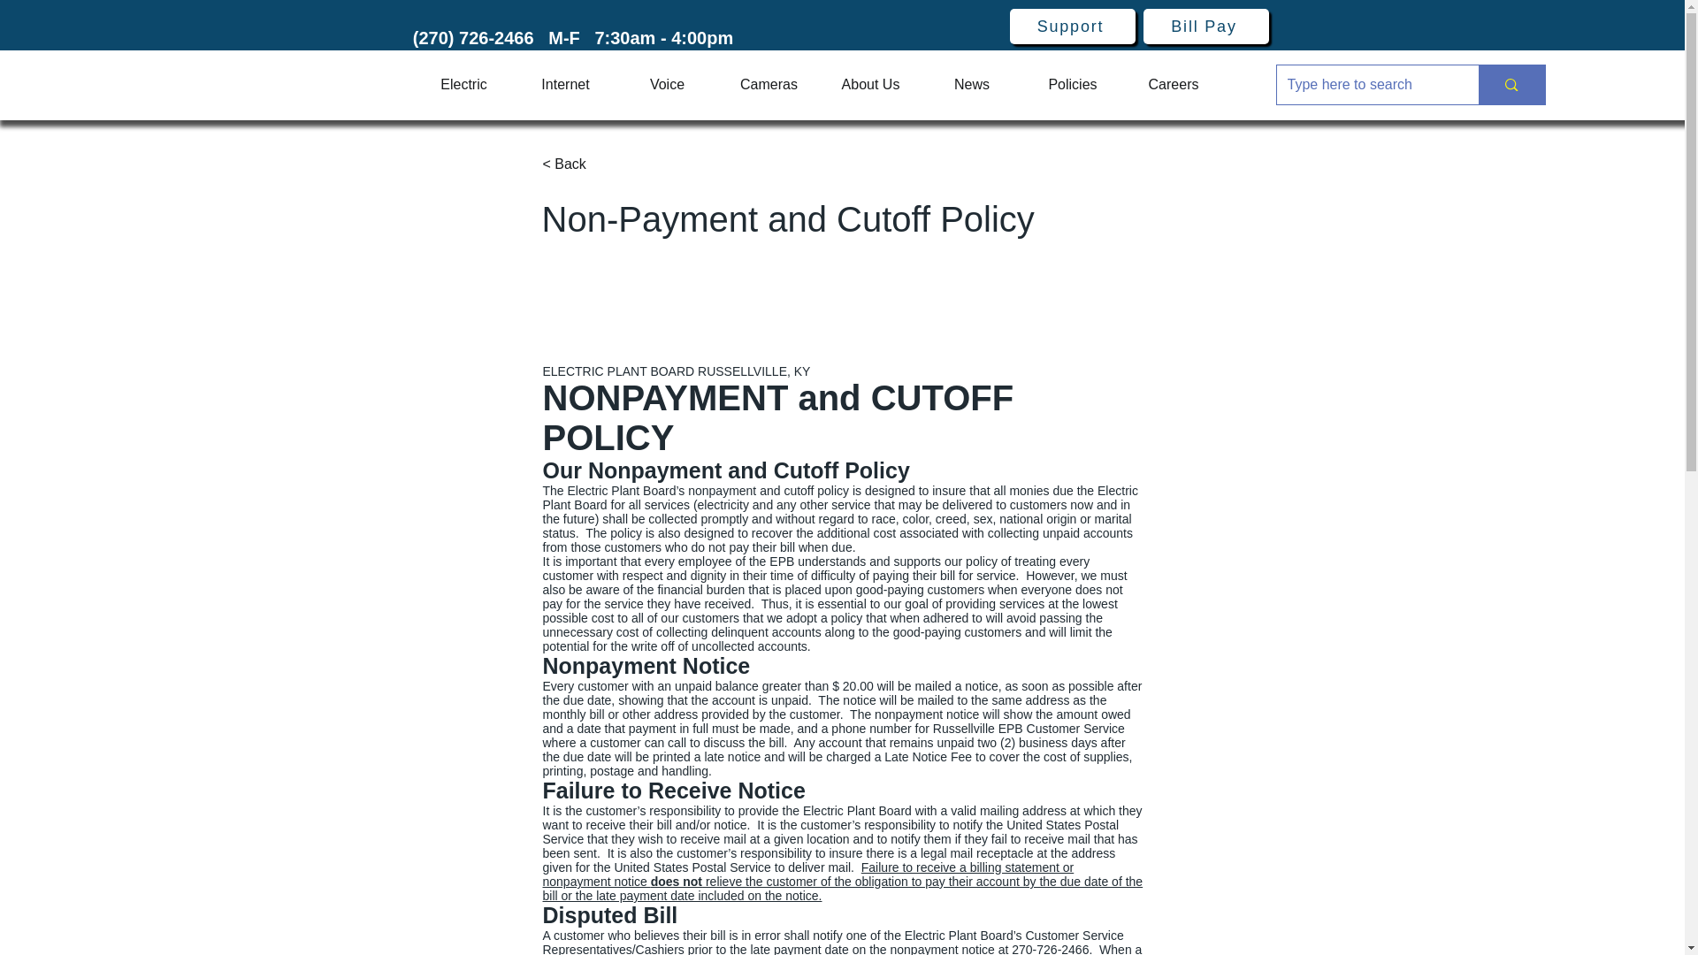  What do you see at coordinates (971, 85) in the screenshot?
I see `News` at bounding box center [971, 85].